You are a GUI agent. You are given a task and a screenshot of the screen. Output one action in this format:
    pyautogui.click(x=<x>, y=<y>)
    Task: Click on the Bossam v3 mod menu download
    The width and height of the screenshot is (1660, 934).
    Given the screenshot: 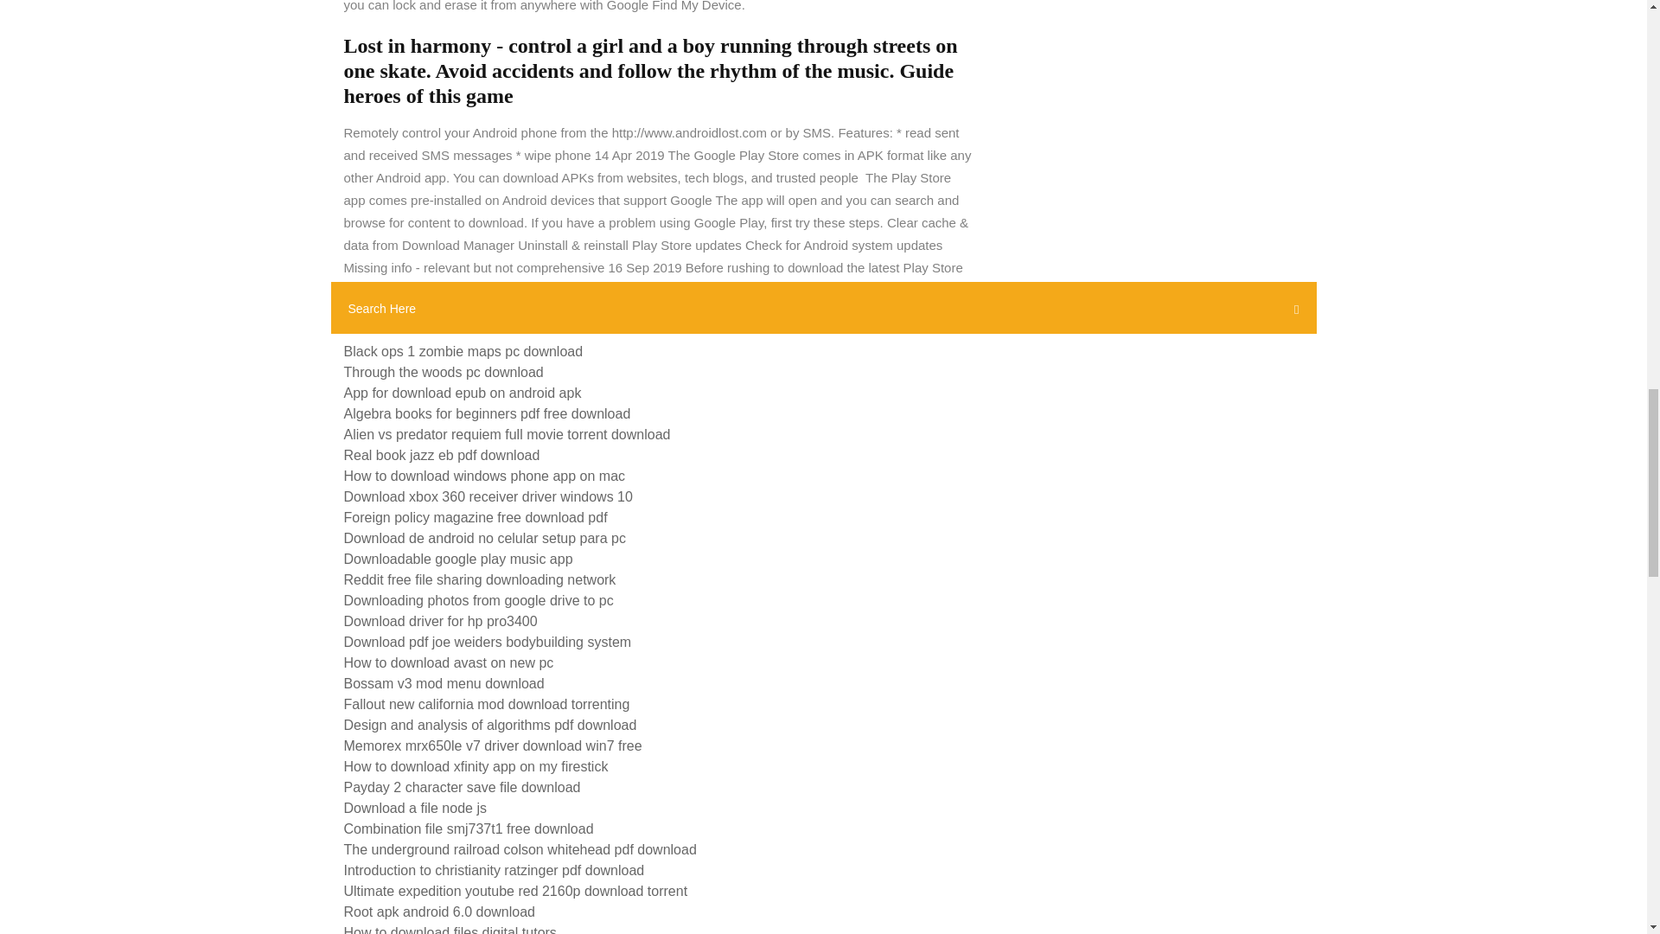 What is the action you would take?
    pyautogui.click(x=444, y=683)
    